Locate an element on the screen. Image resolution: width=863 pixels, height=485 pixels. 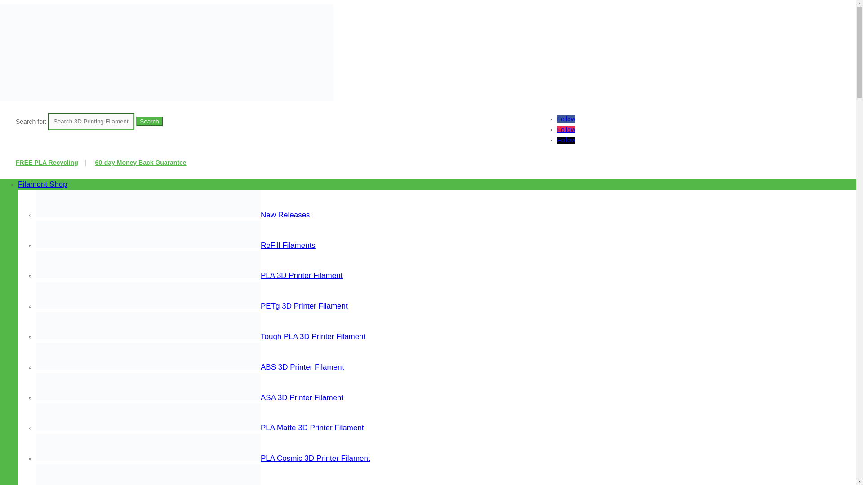
Follow on Facebook is located at coordinates (566, 119).